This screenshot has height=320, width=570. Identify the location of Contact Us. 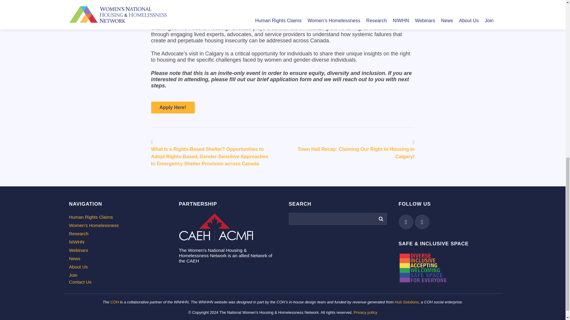
(118, 282).